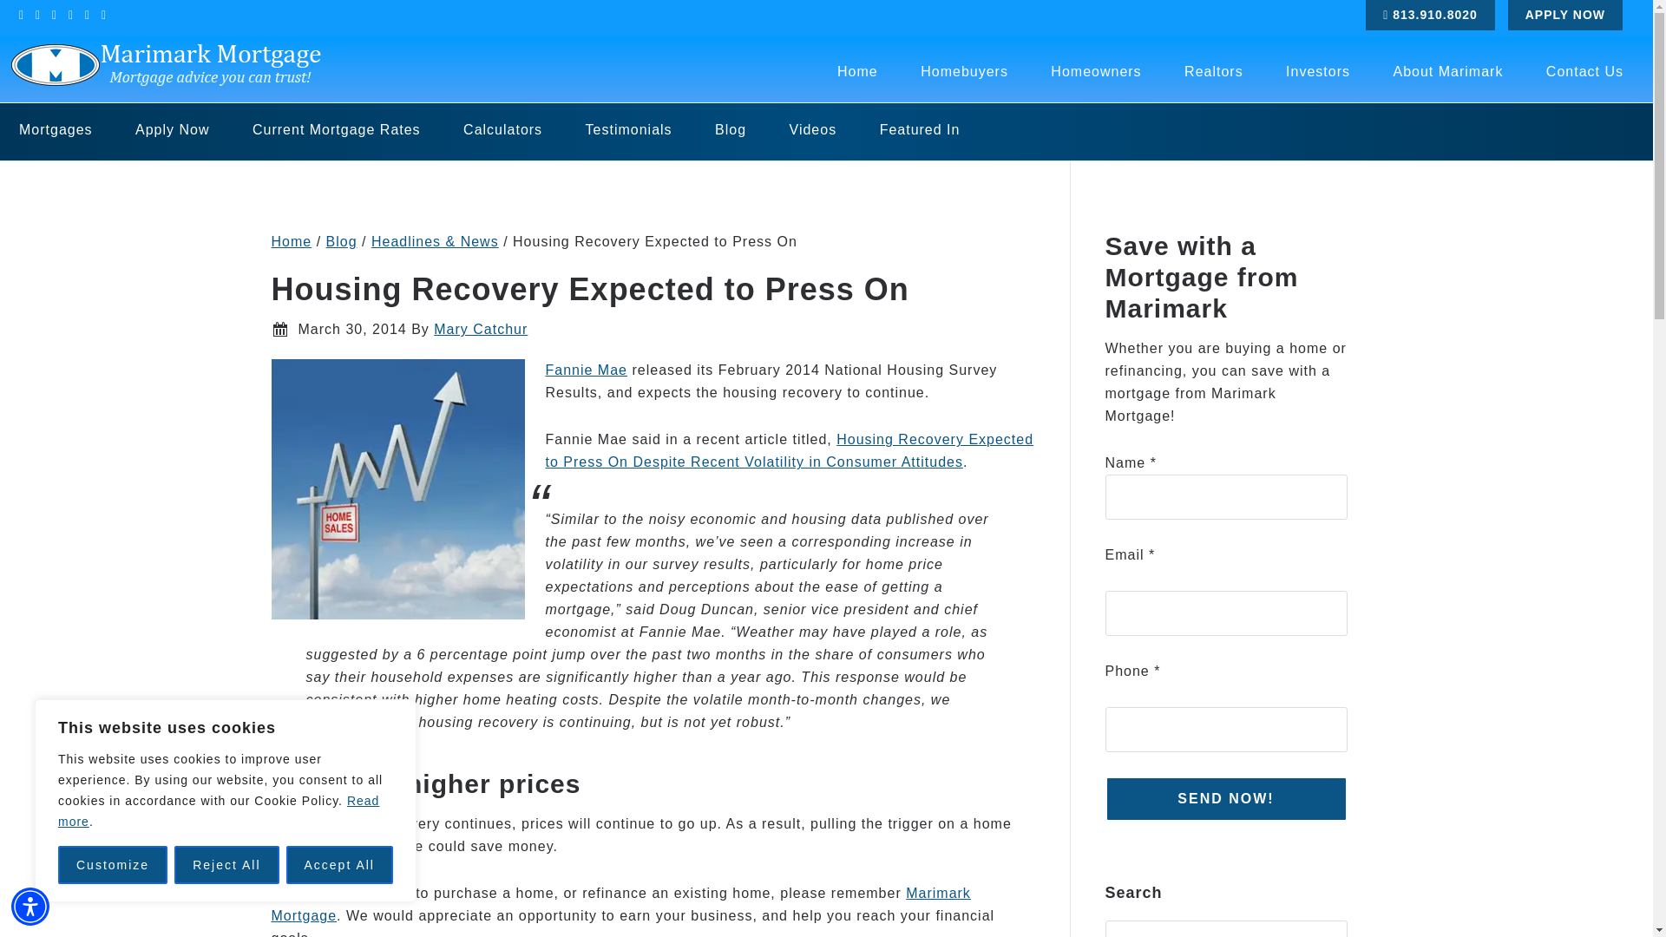 The height and width of the screenshot is (937, 1666). I want to click on Homeowners, so click(1095, 71).